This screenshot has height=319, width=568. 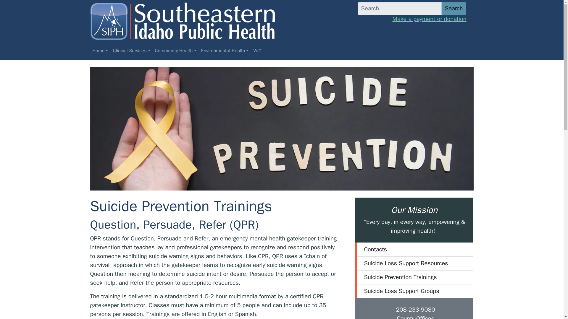 I want to click on Home, so click(x=100, y=51).